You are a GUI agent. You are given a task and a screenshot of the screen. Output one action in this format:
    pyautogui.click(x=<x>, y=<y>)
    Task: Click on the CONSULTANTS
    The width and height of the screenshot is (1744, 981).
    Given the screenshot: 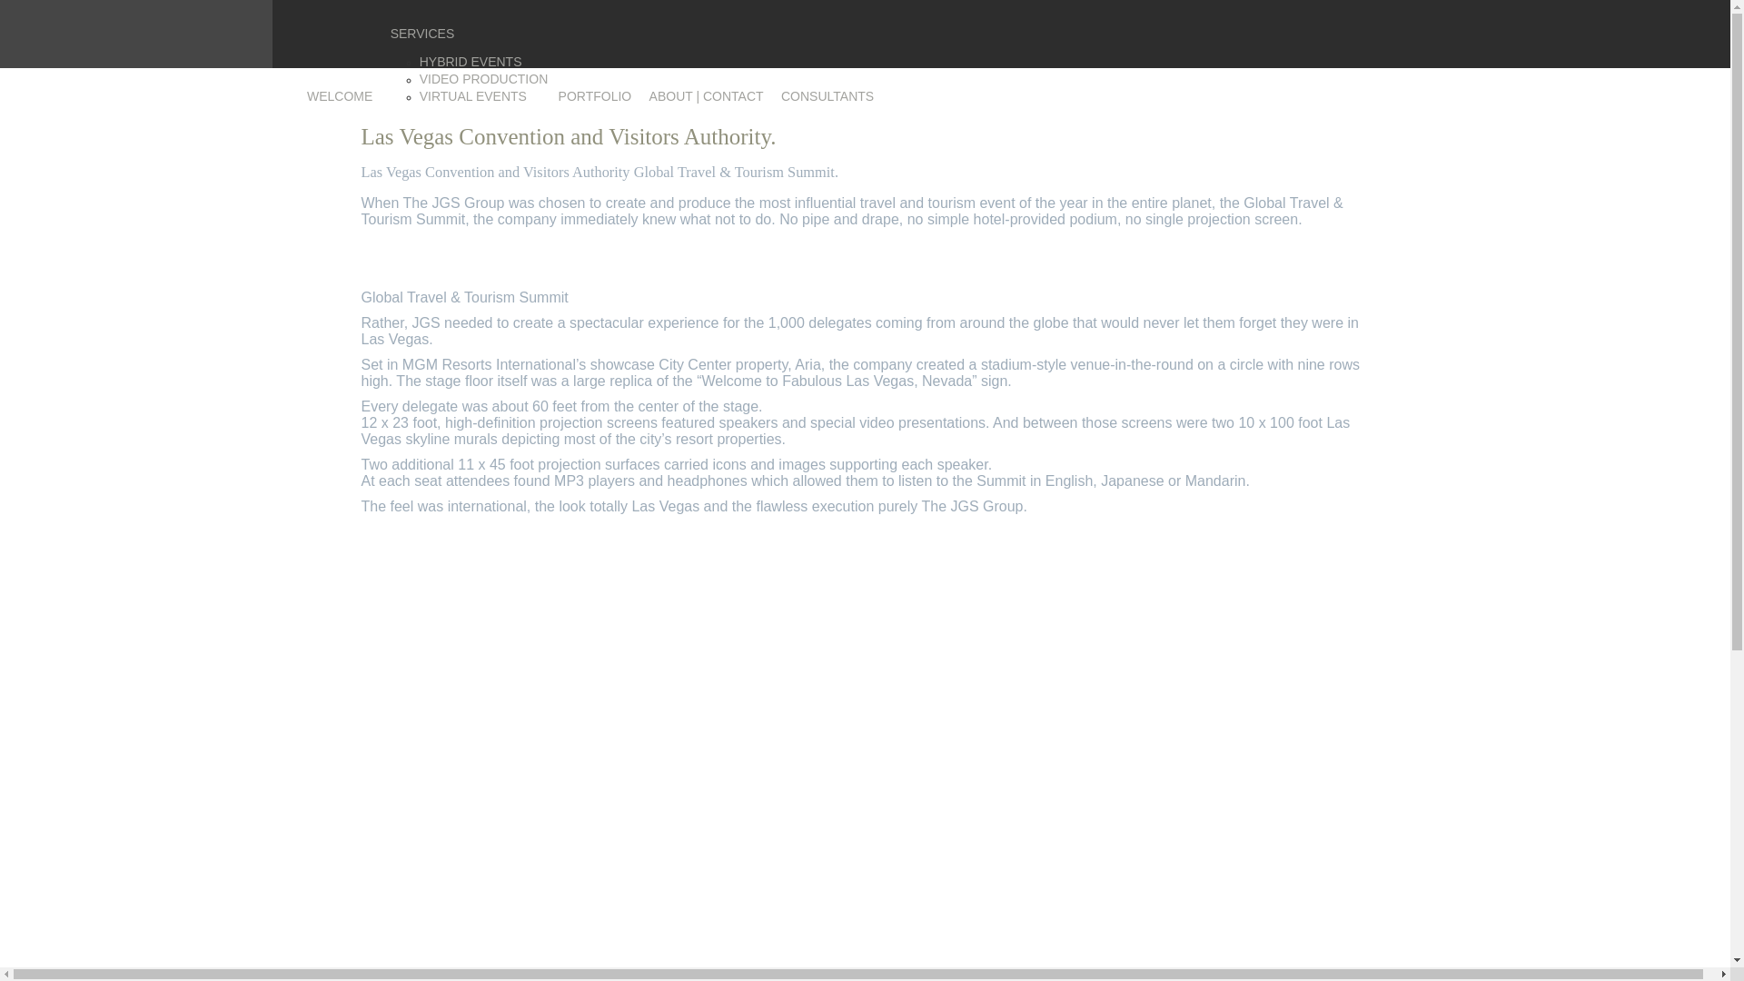 What is the action you would take?
    pyautogui.click(x=827, y=96)
    